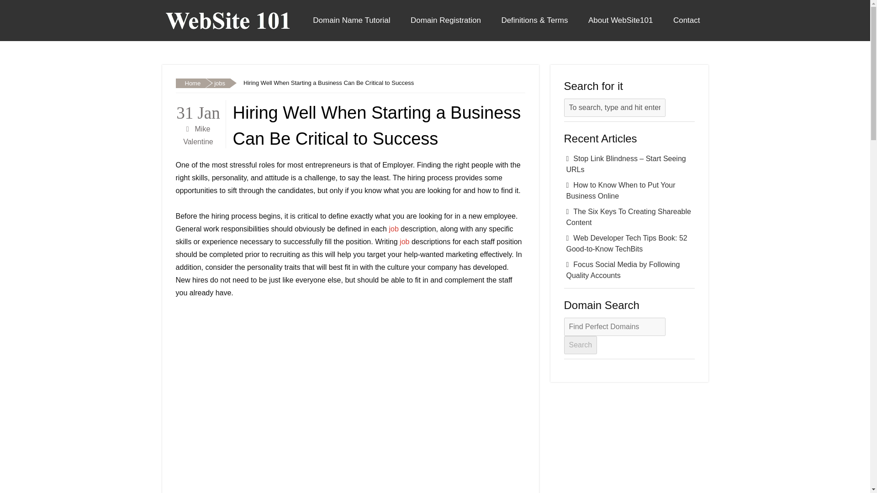 This screenshot has height=493, width=877. What do you see at coordinates (580, 345) in the screenshot?
I see `Search` at bounding box center [580, 345].